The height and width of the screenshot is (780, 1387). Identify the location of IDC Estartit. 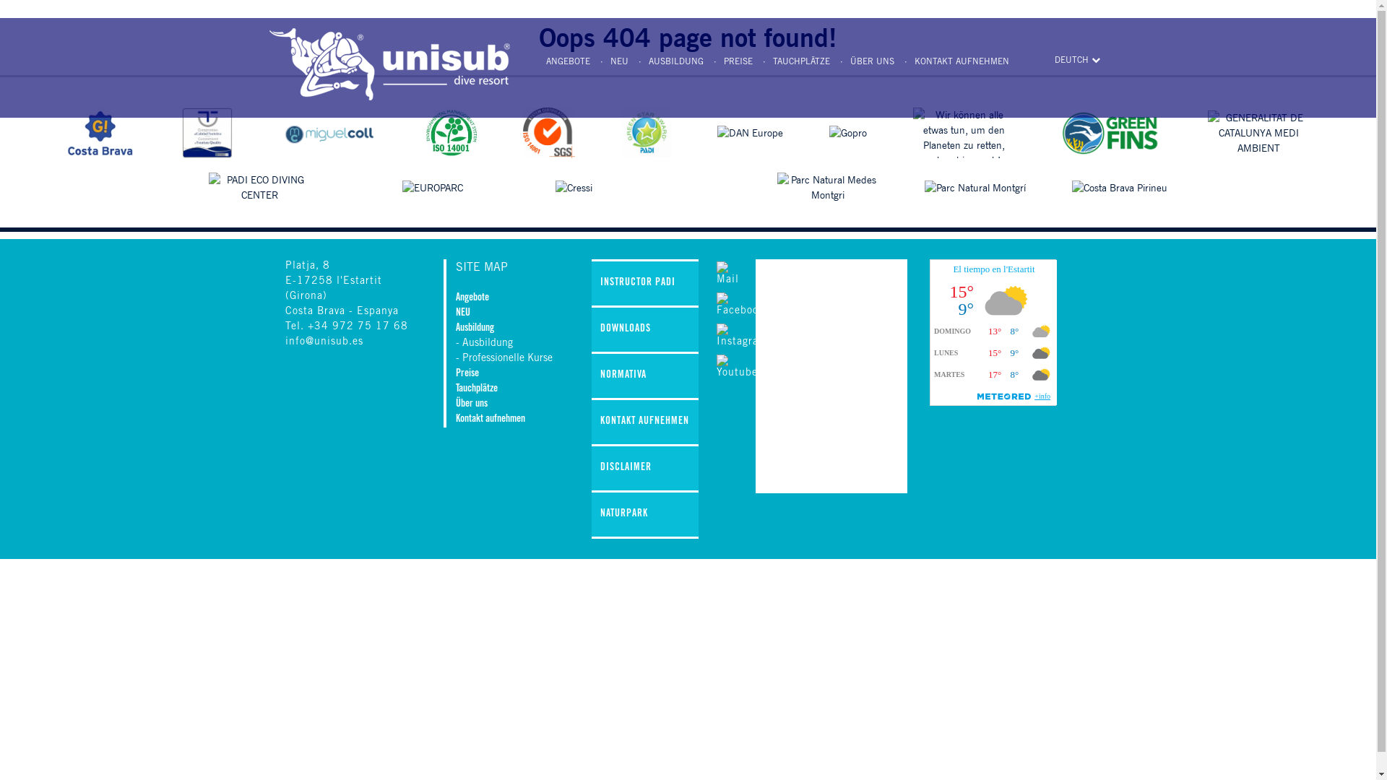
(329, 133).